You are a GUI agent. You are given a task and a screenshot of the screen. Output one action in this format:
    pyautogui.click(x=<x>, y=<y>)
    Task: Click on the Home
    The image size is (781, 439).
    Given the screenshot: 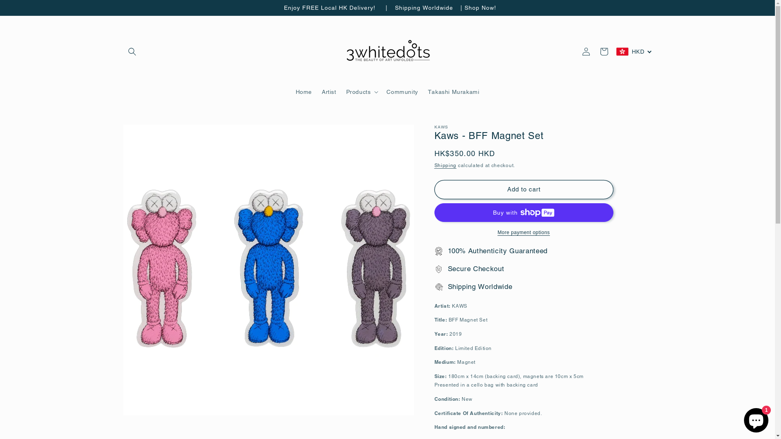 What is the action you would take?
    pyautogui.click(x=304, y=92)
    